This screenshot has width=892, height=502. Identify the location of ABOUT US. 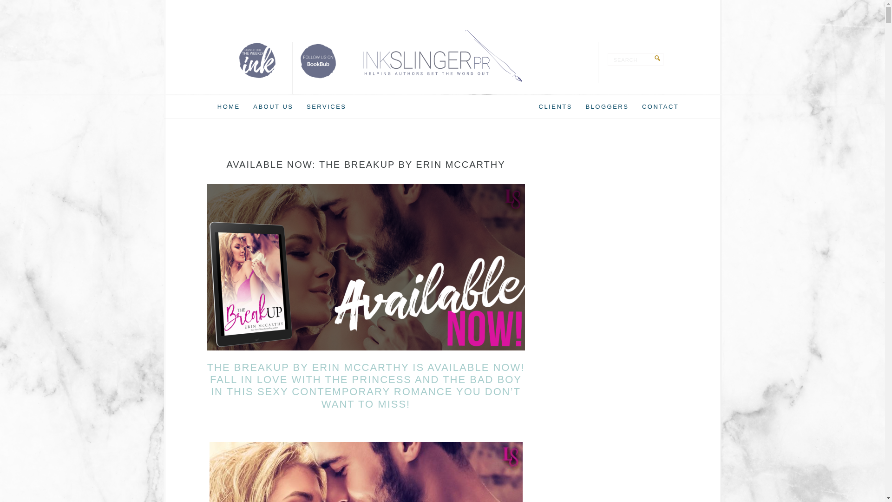
(273, 107).